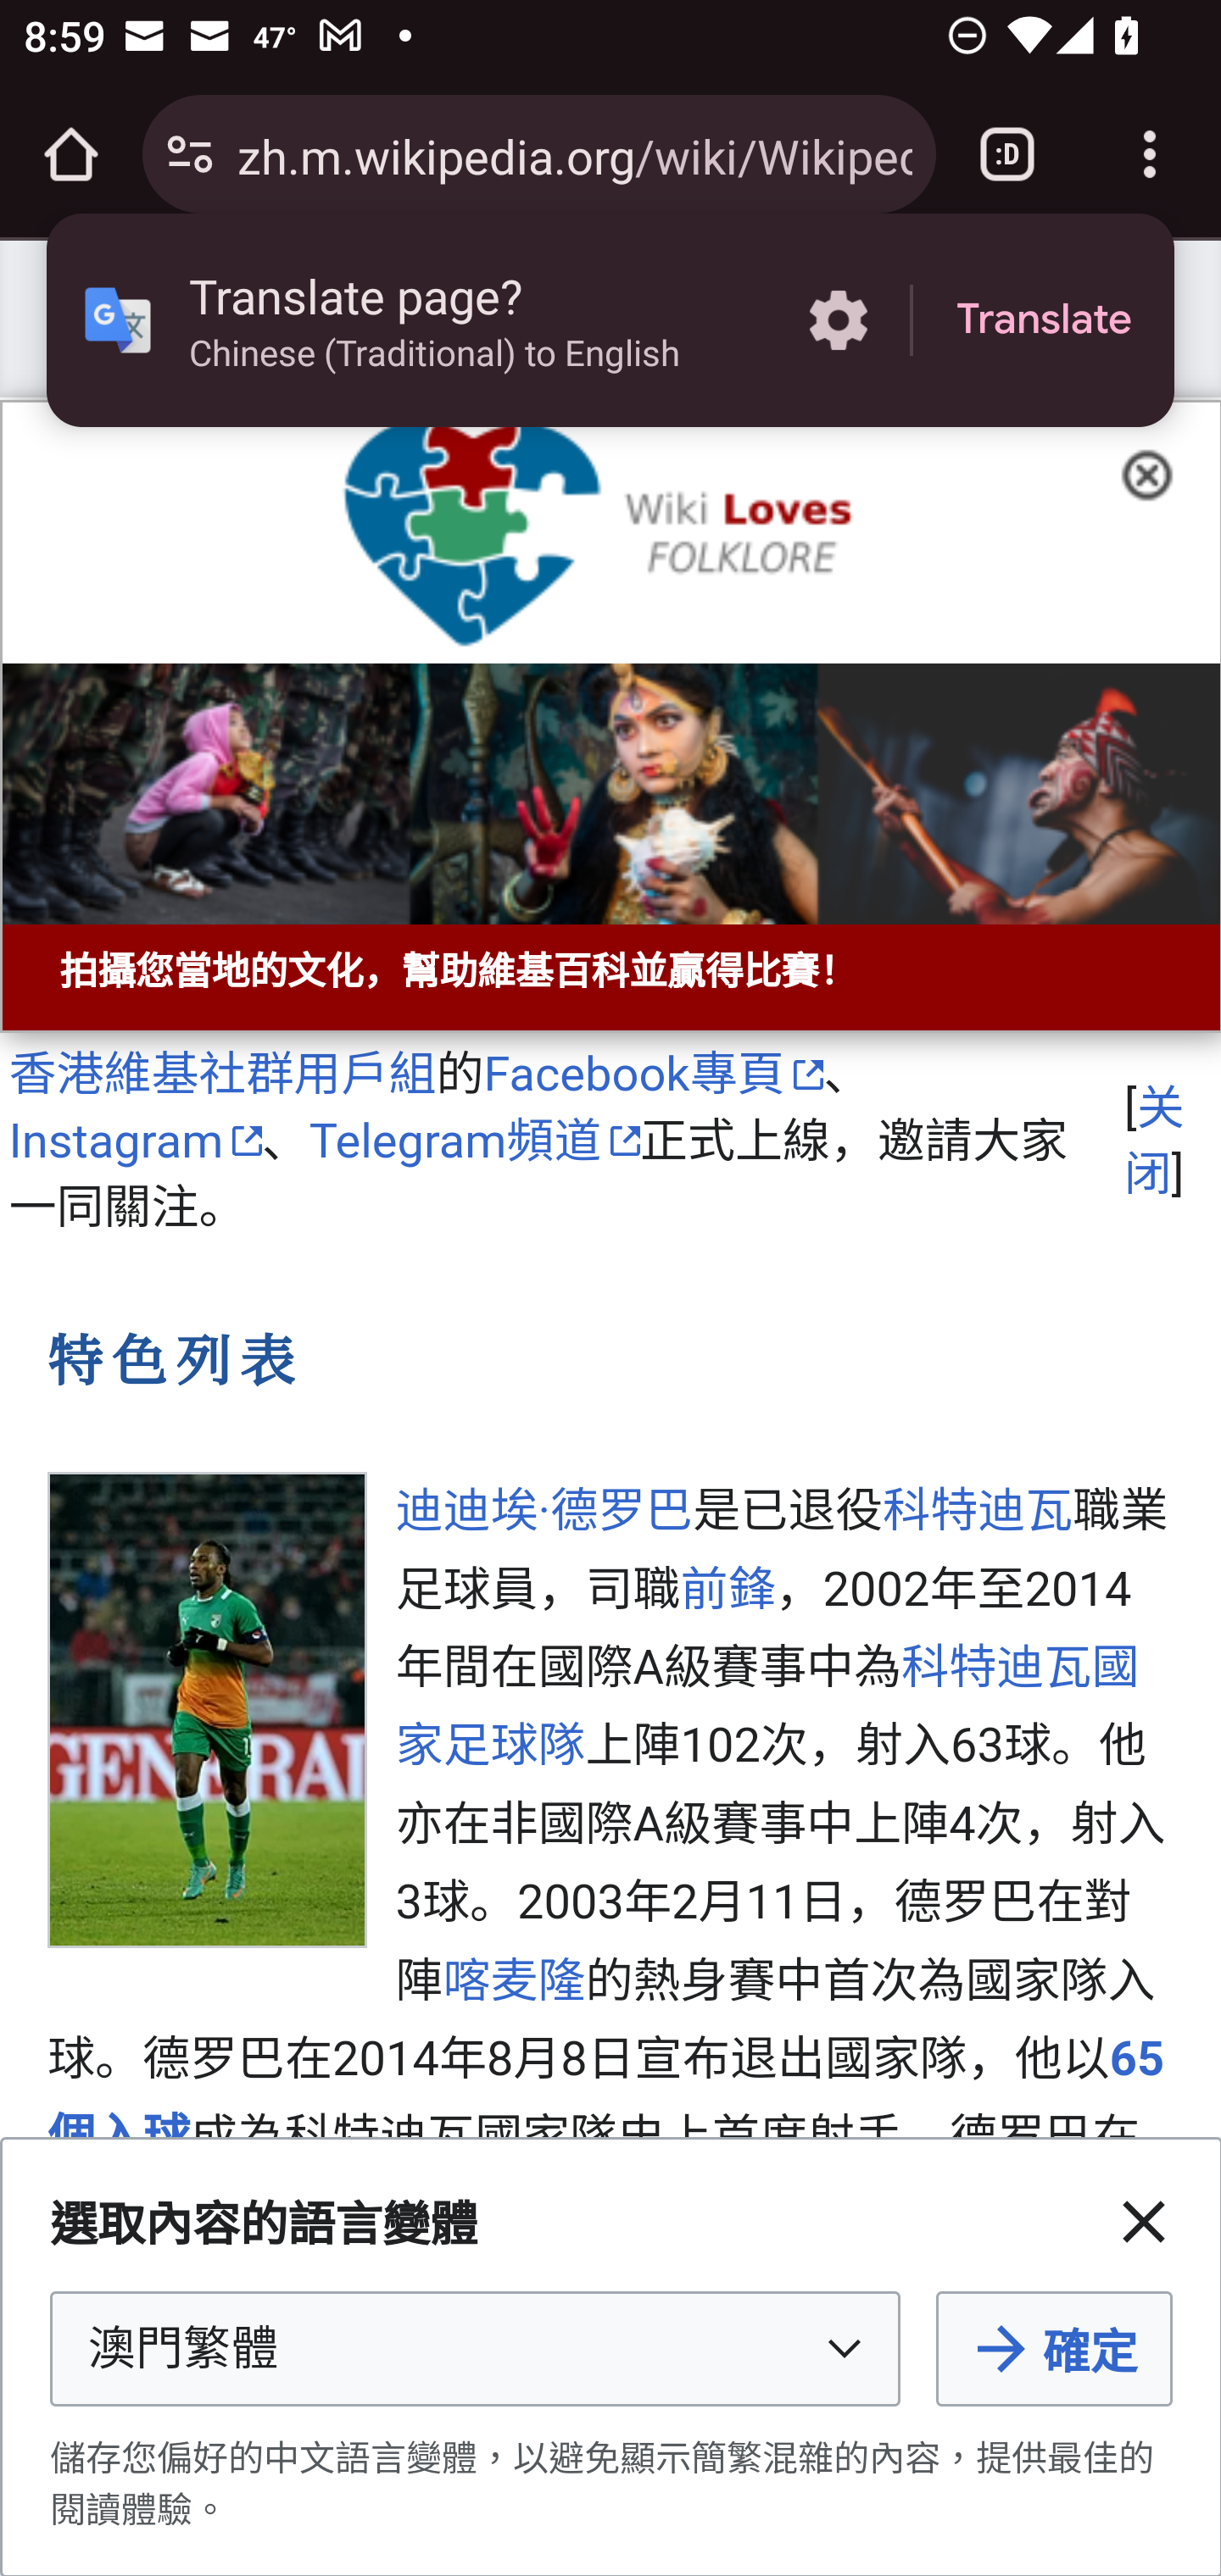  What do you see at coordinates (544, 1513) in the screenshot?
I see `迪迪埃·德罗巴` at bounding box center [544, 1513].